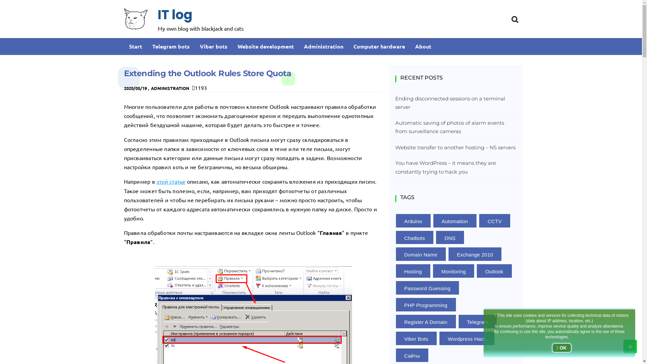 The image size is (647, 364). What do you see at coordinates (171, 47) in the screenshot?
I see `Telegram bots` at bounding box center [171, 47].